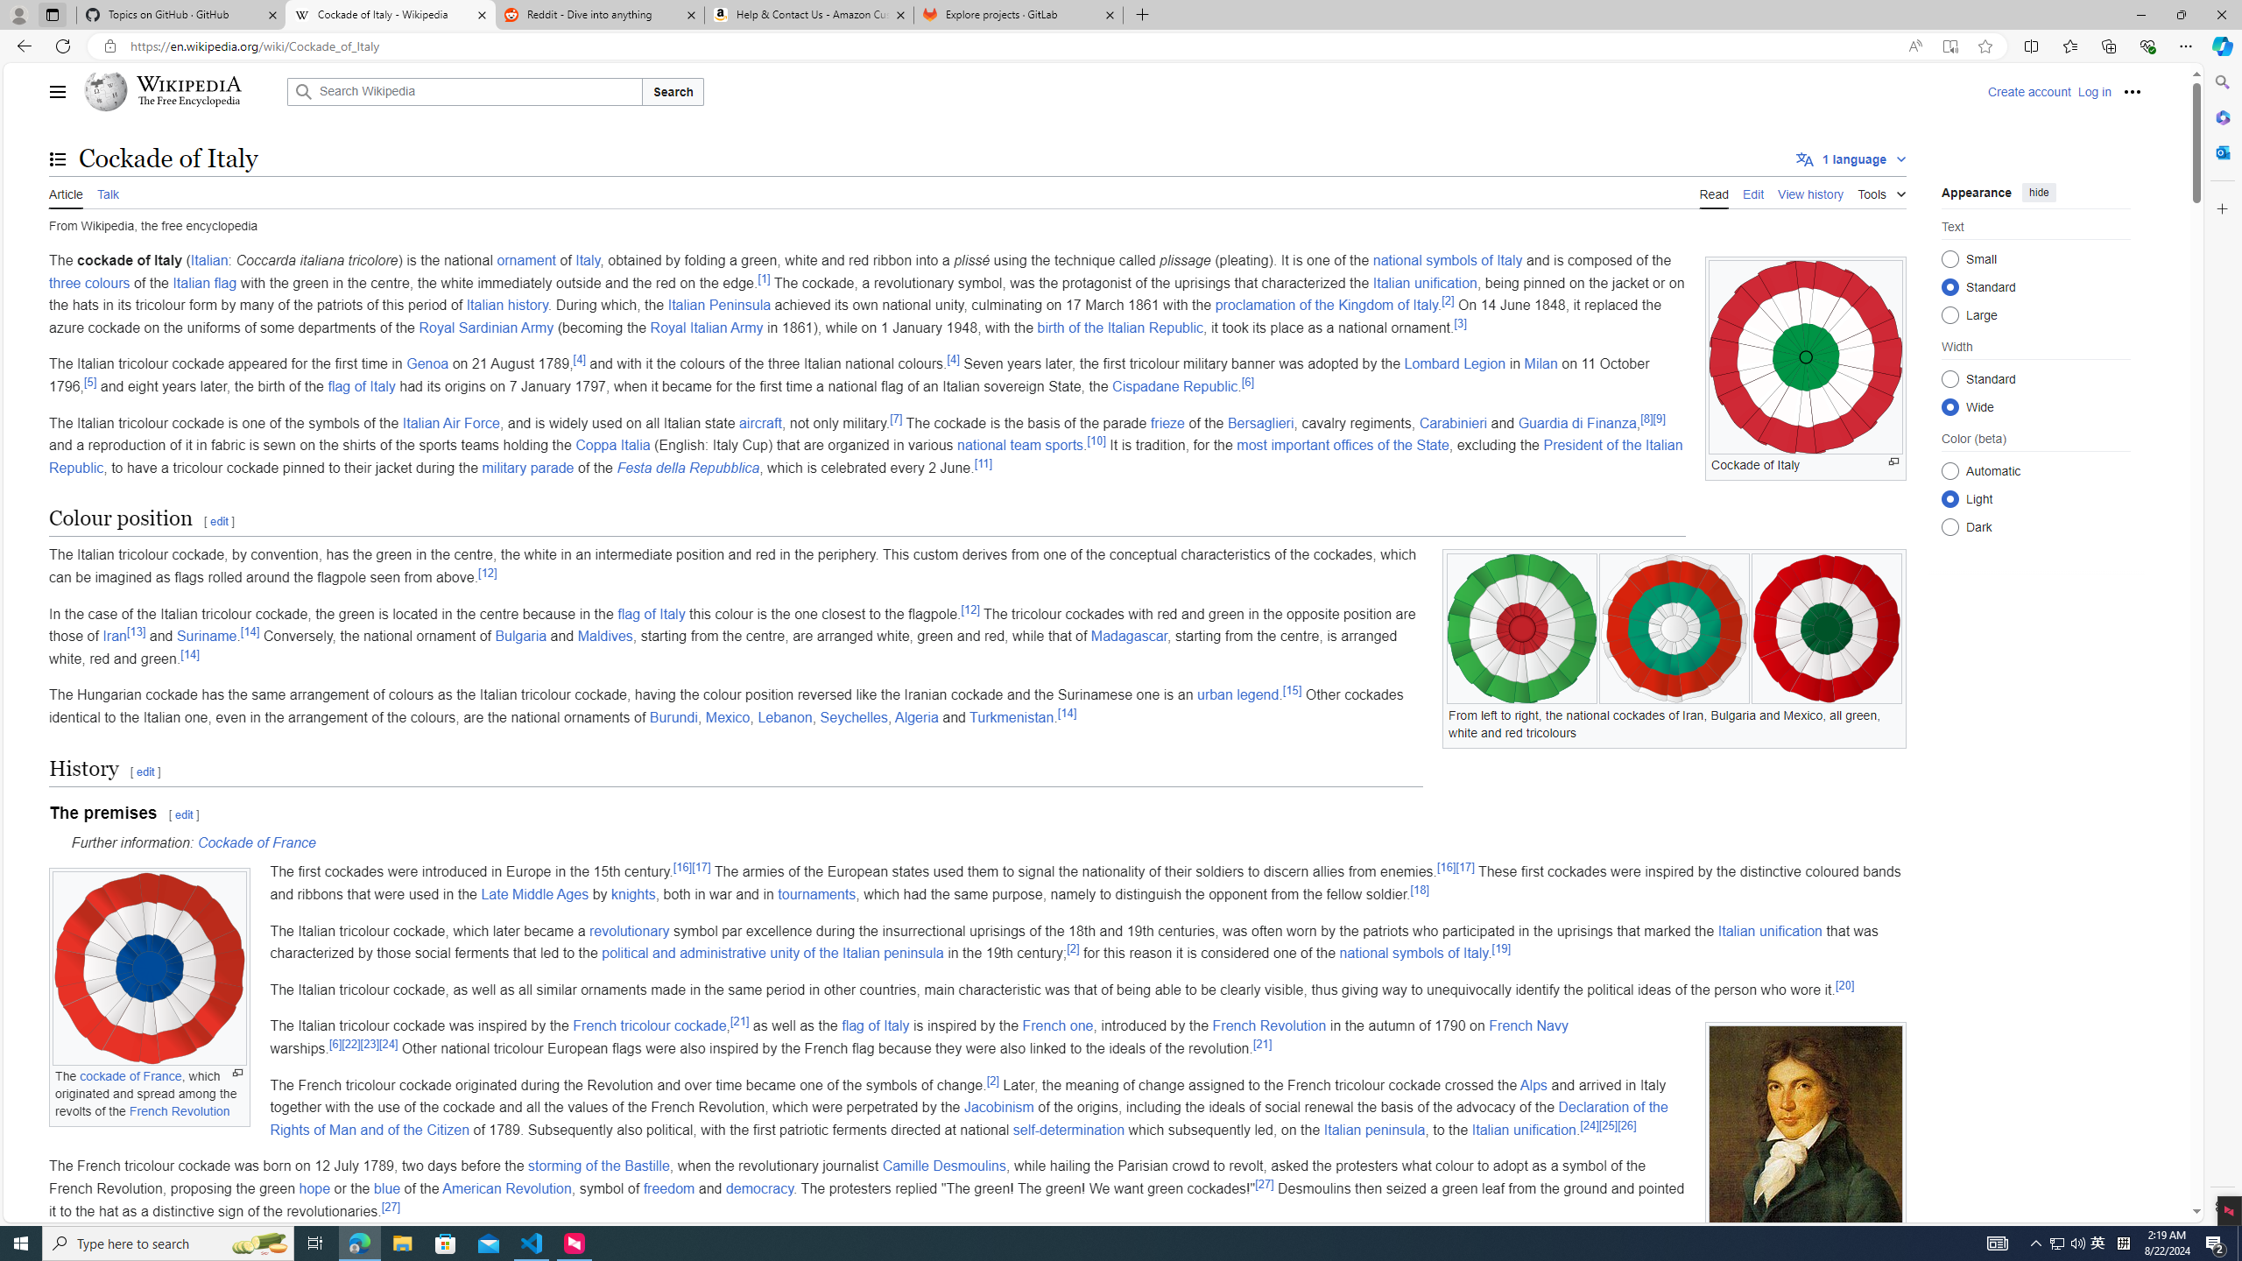 The image size is (2242, 1261). What do you see at coordinates (427, 364) in the screenshot?
I see `Genoa` at bounding box center [427, 364].